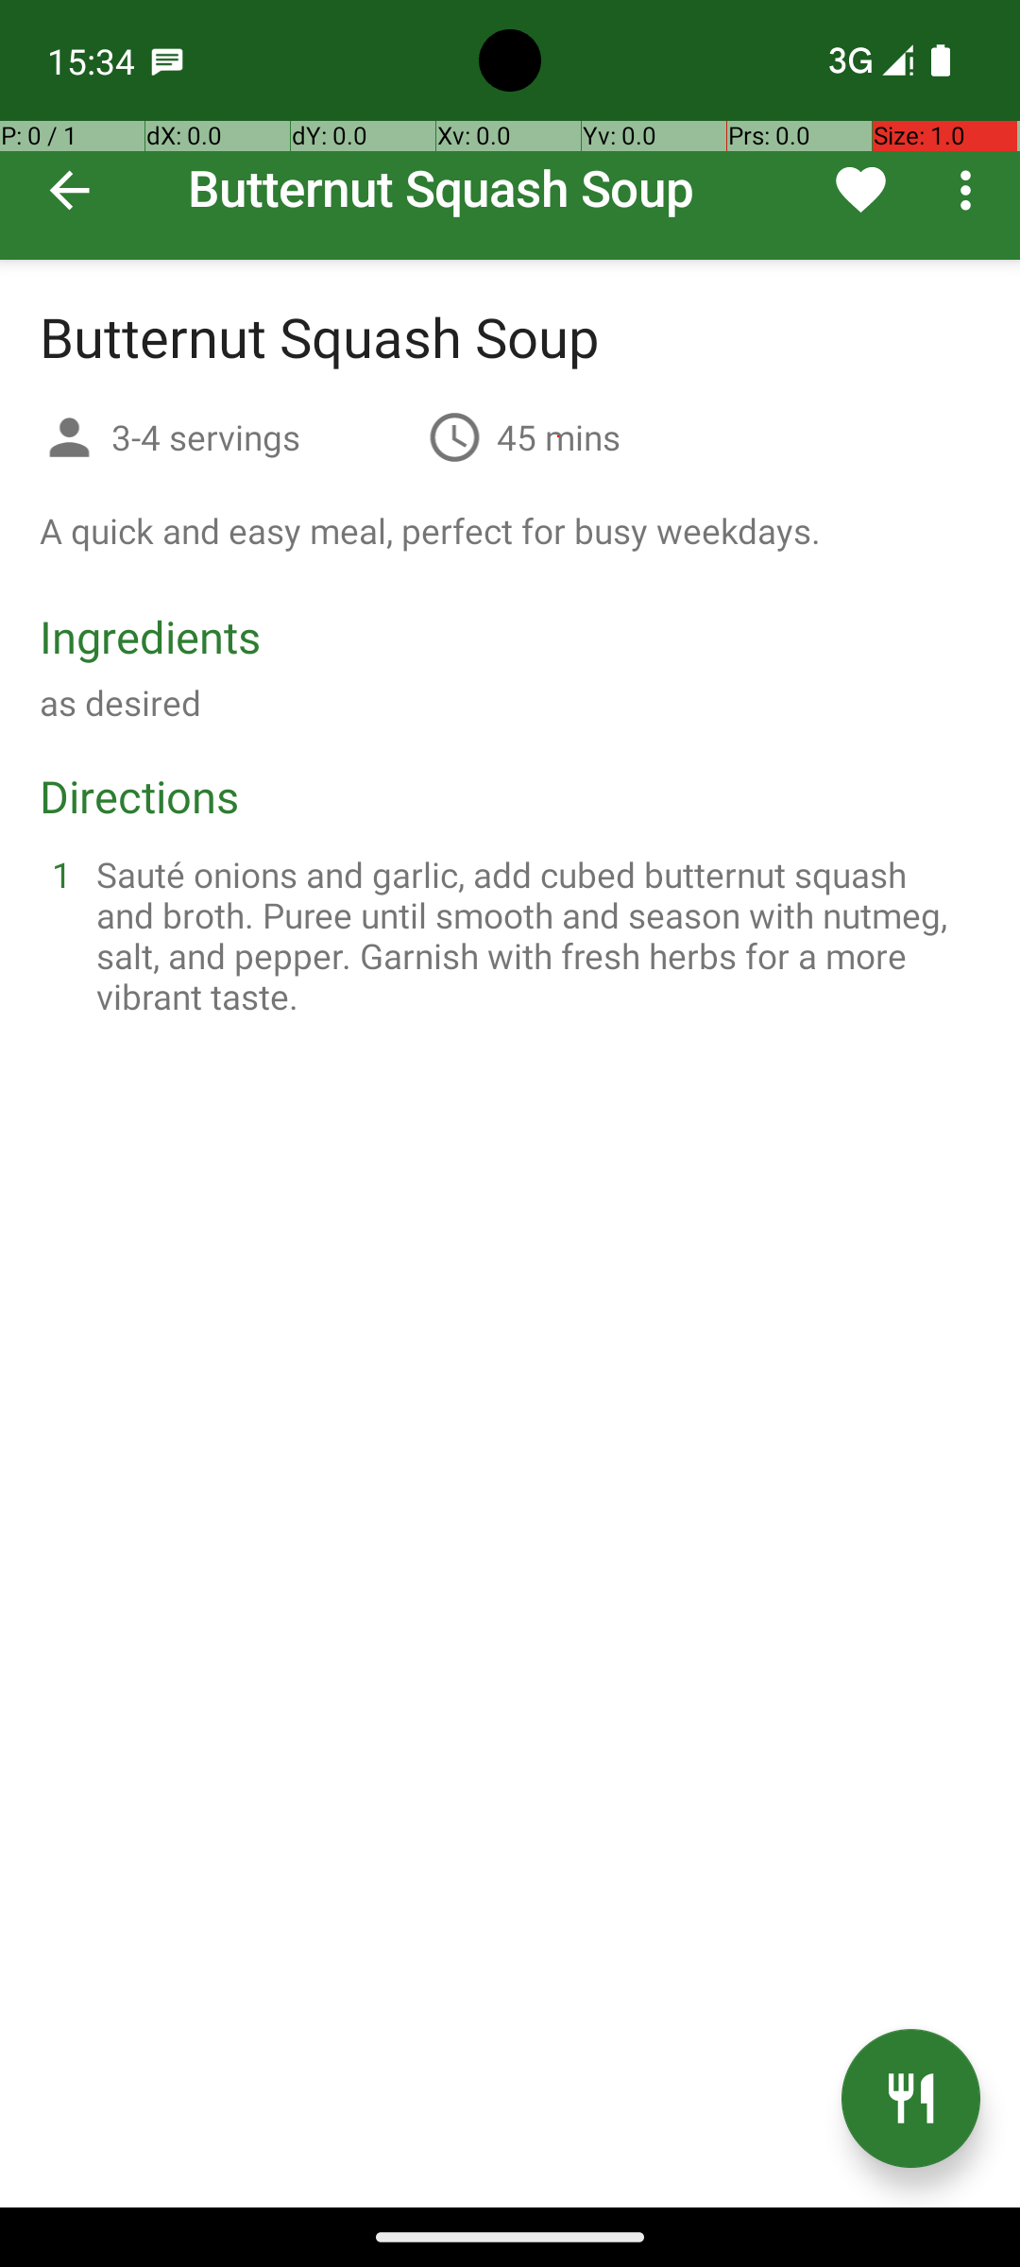 The image size is (1020, 2267). I want to click on as desired, so click(121, 703).